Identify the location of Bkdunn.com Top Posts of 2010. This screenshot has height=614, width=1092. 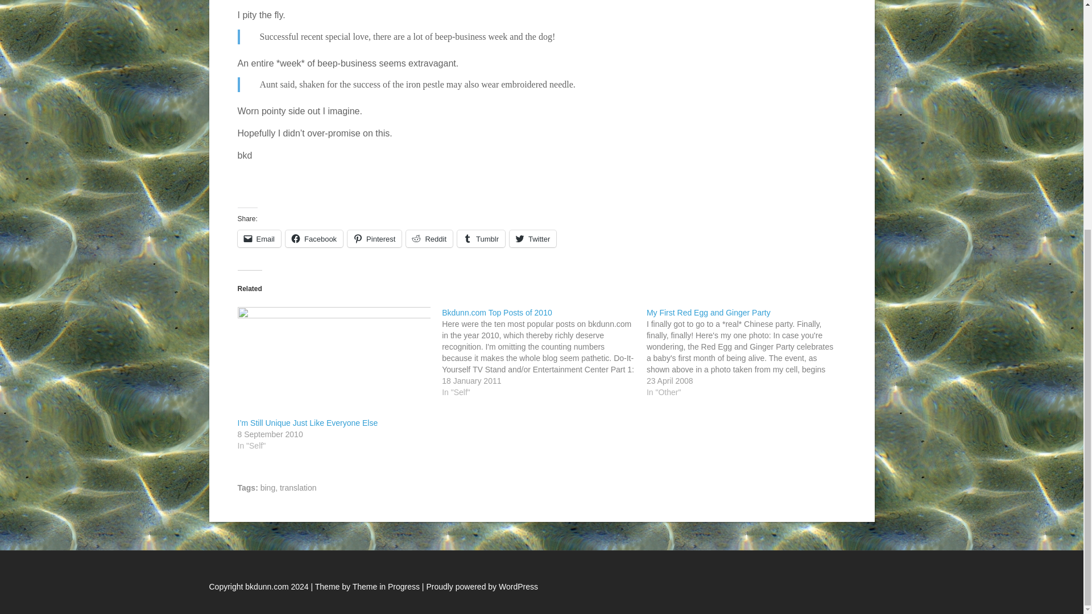
(497, 313).